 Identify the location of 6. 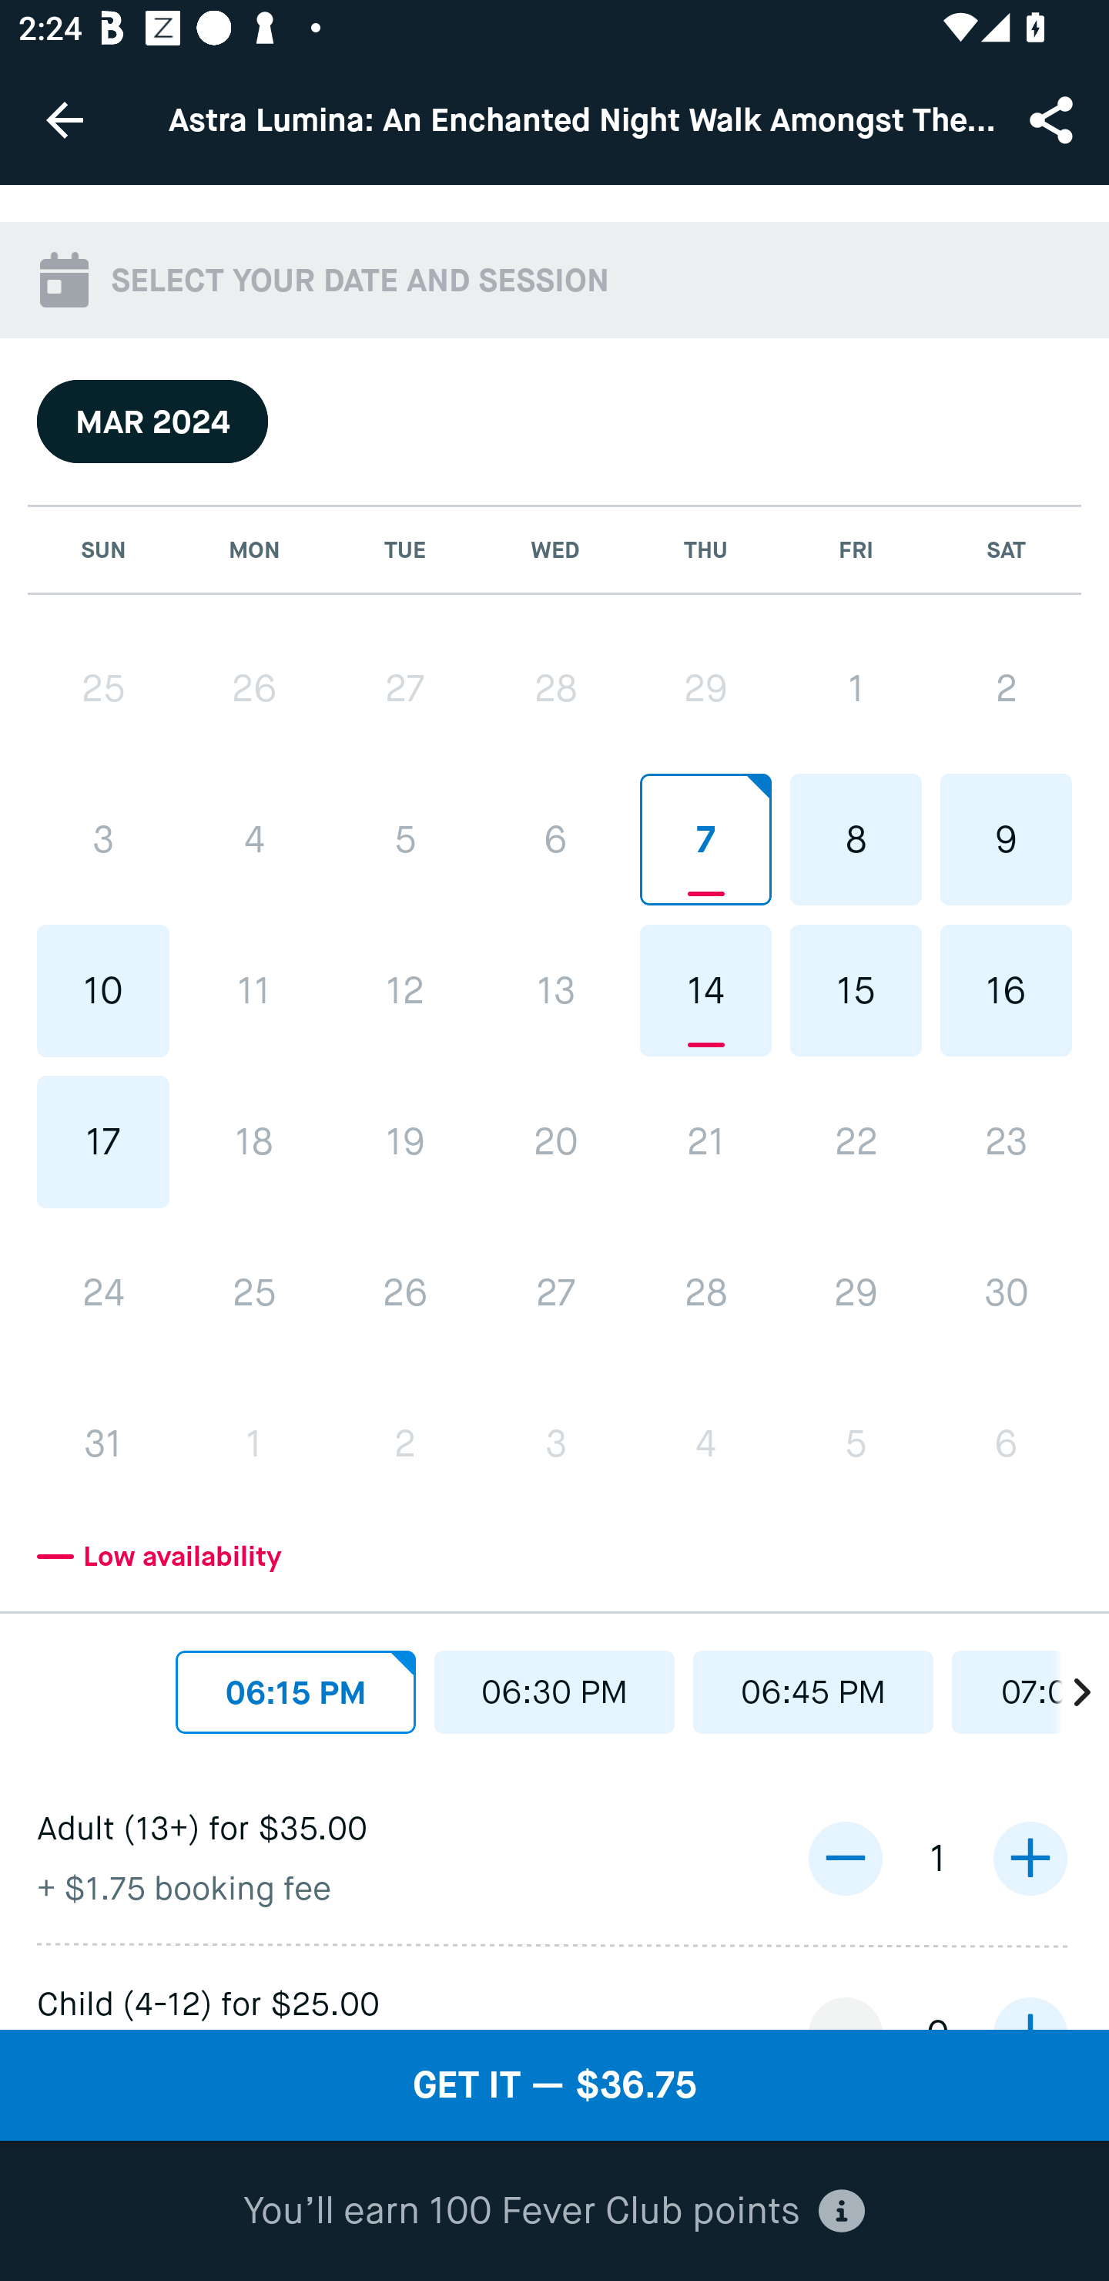
(1006, 1443).